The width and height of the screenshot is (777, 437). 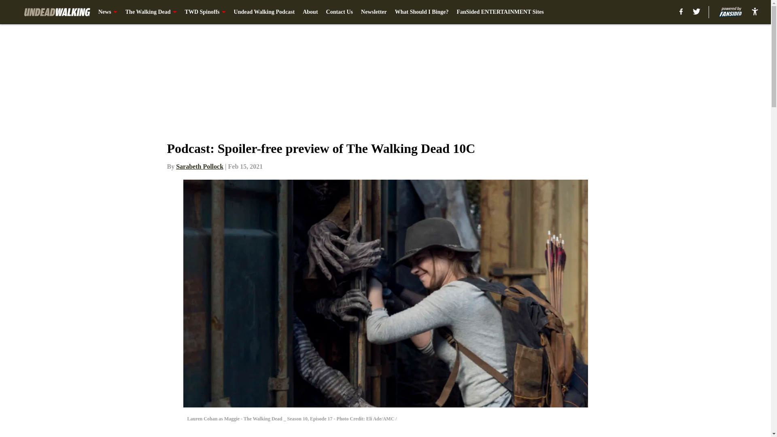 What do you see at coordinates (340, 12) in the screenshot?
I see `Contact Us` at bounding box center [340, 12].